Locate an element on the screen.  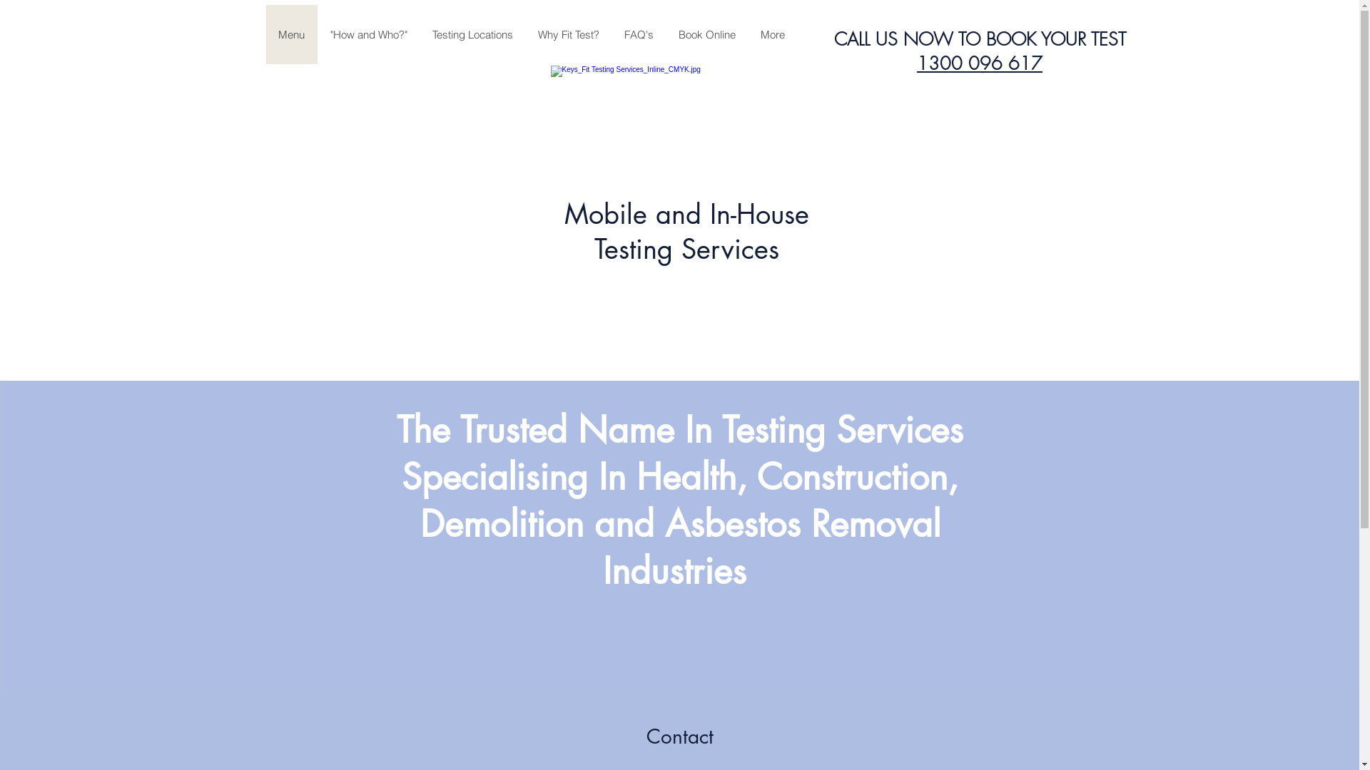
FAQ's is located at coordinates (638, 34).